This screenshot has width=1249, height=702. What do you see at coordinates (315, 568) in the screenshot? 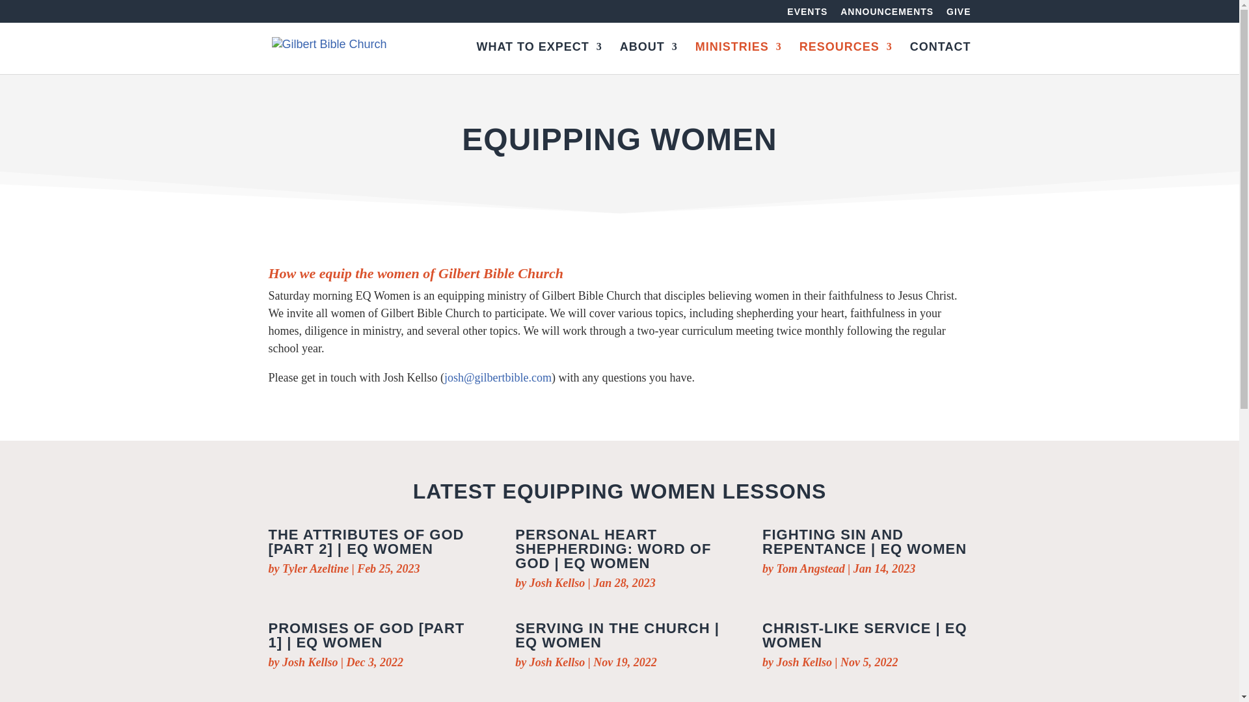
I see `Posts by Tyler Azeltine` at bounding box center [315, 568].